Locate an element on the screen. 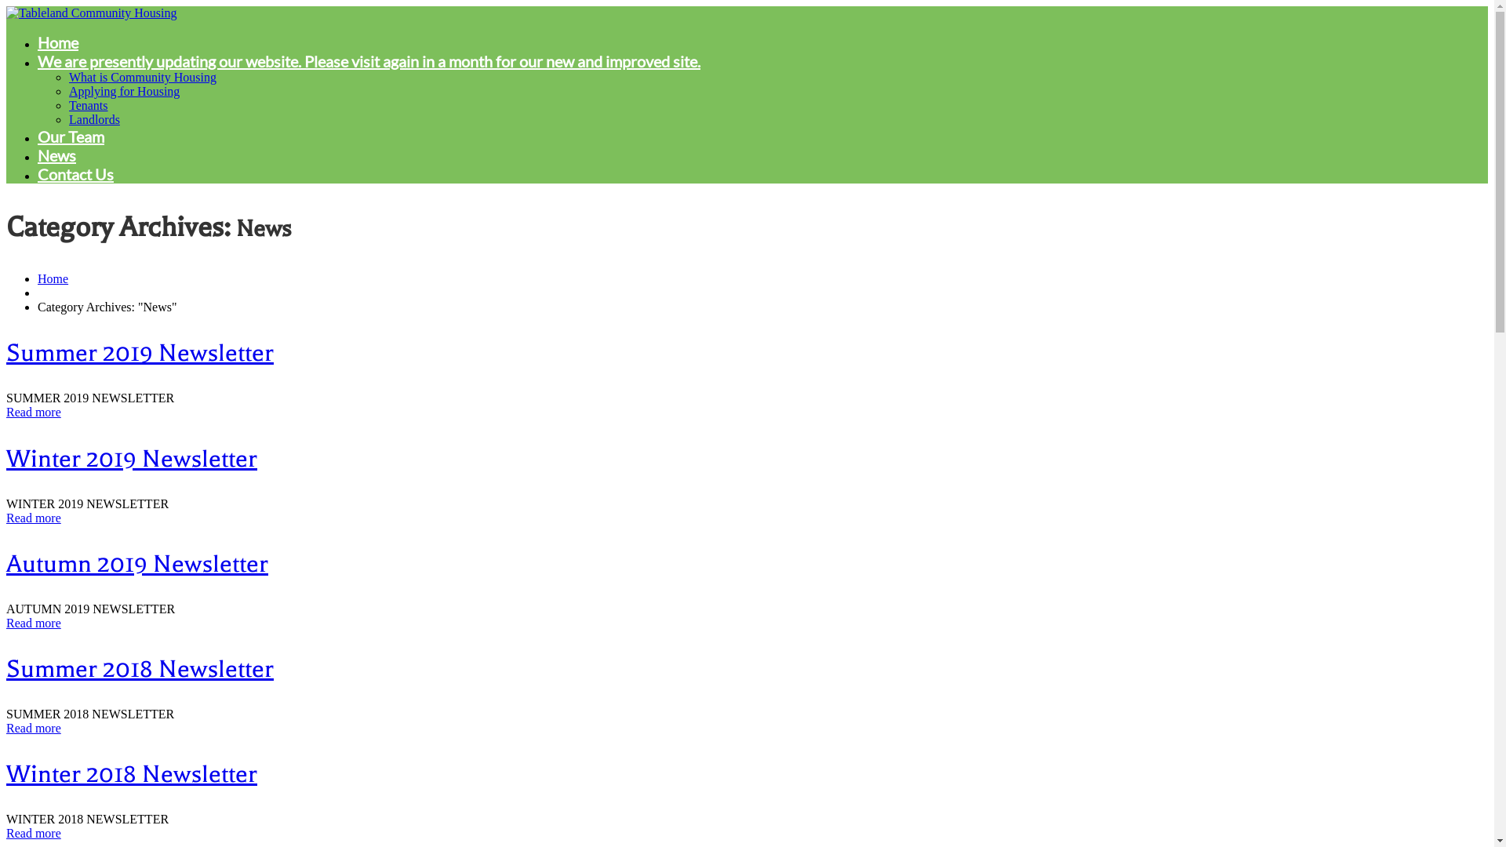  News is located at coordinates (56, 155).